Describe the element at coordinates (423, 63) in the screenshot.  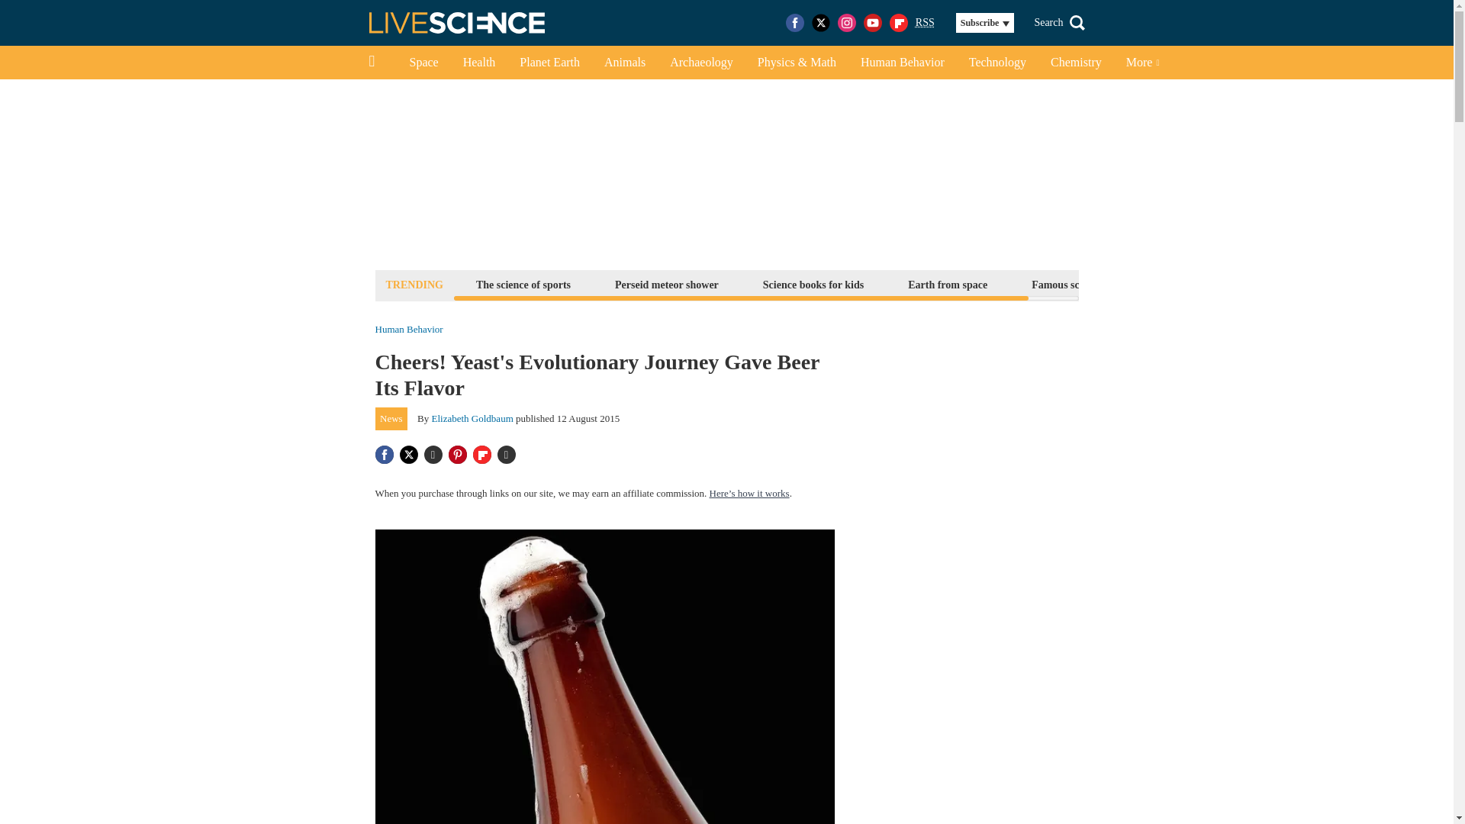
I see `Space` at that location.